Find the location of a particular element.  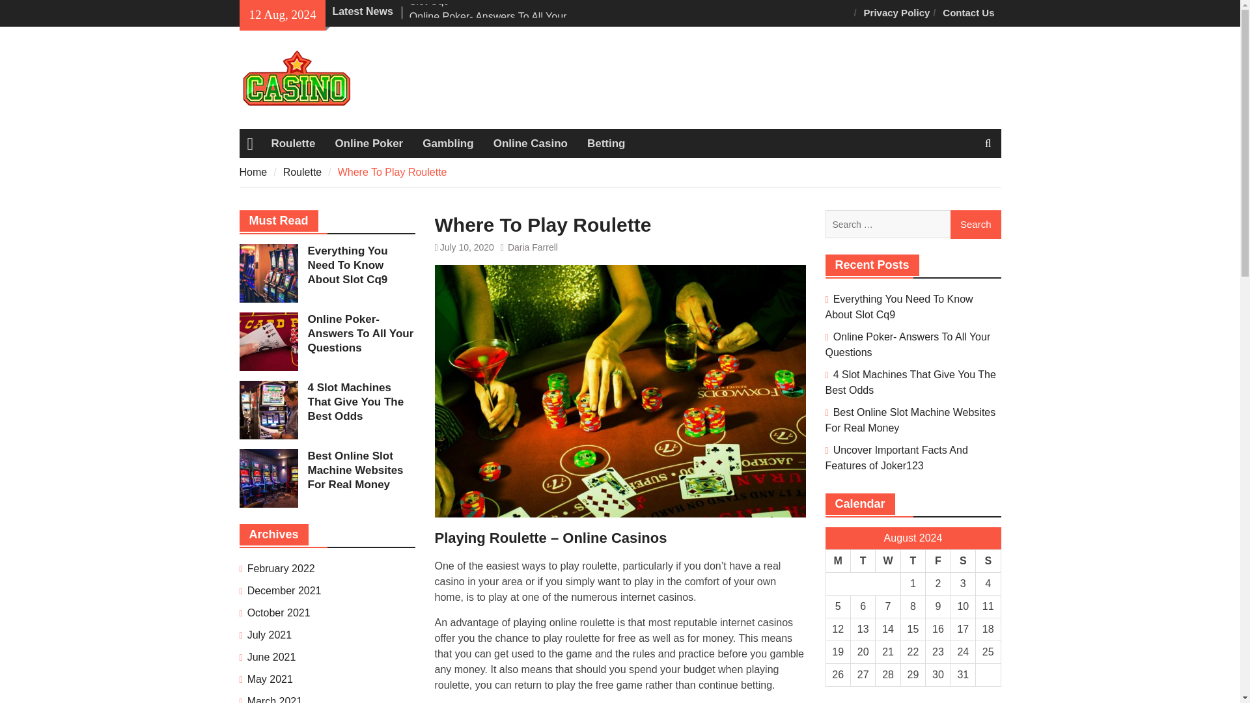

Roulette is located at coordinates (303, 172).